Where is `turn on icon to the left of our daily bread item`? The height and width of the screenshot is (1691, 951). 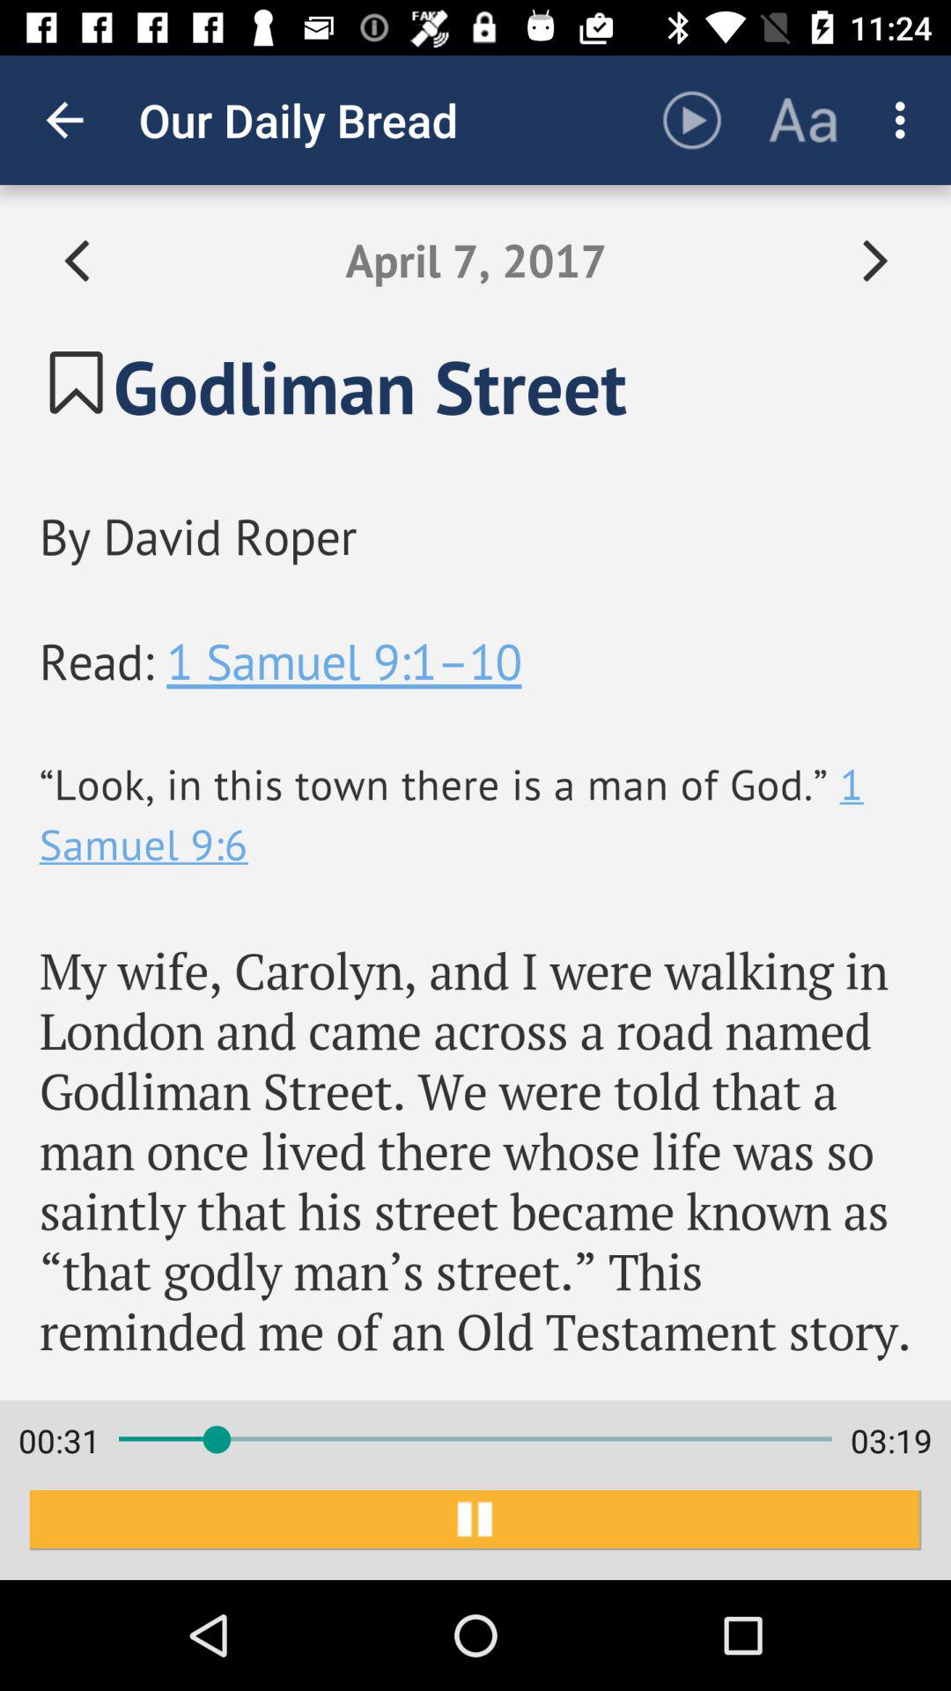
turn on icon to the left of our daily bread item is located at coordinates (64, 120).